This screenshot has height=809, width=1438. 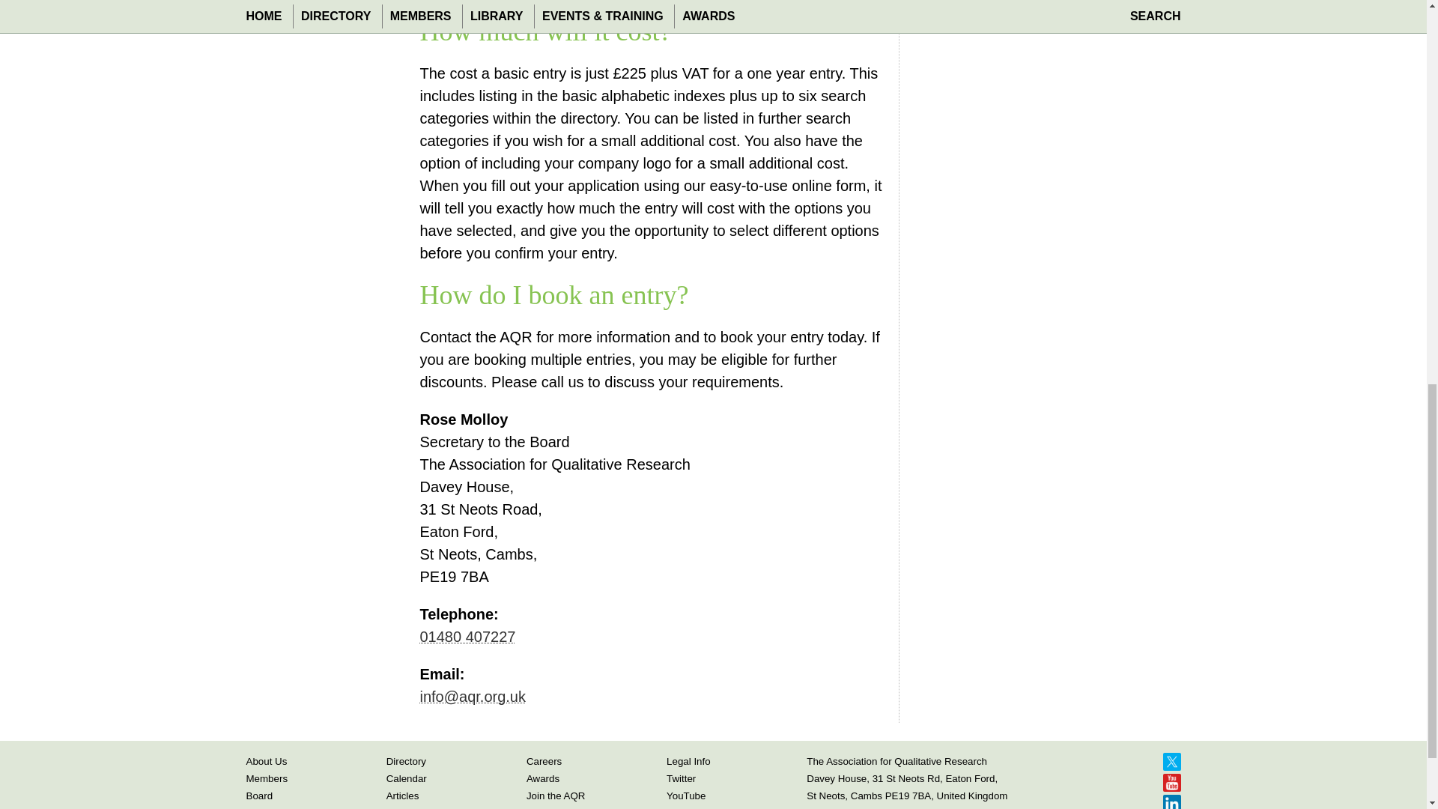 What do you see at coordinates (406, 760) in the screenshot?
I see `Directory` at bounding box center [406, 760].